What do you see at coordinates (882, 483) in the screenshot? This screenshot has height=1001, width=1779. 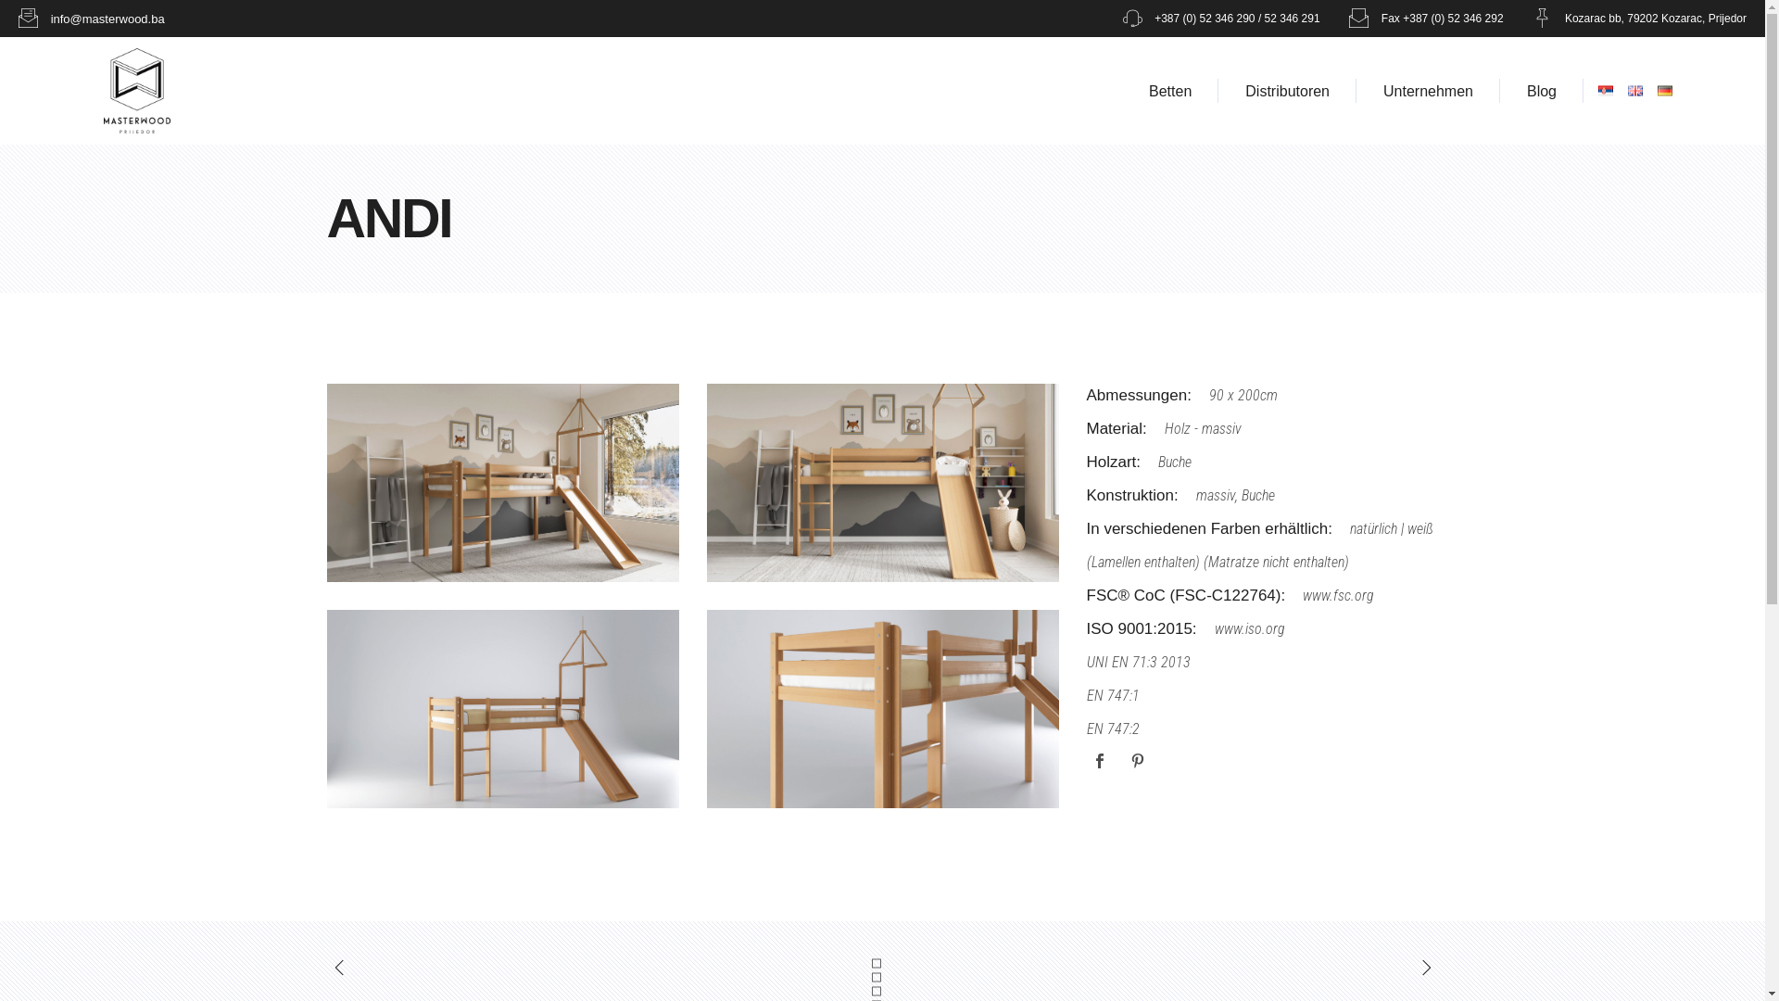 I see `loft-bunk-andi-2` at bounding box center [882, 483].